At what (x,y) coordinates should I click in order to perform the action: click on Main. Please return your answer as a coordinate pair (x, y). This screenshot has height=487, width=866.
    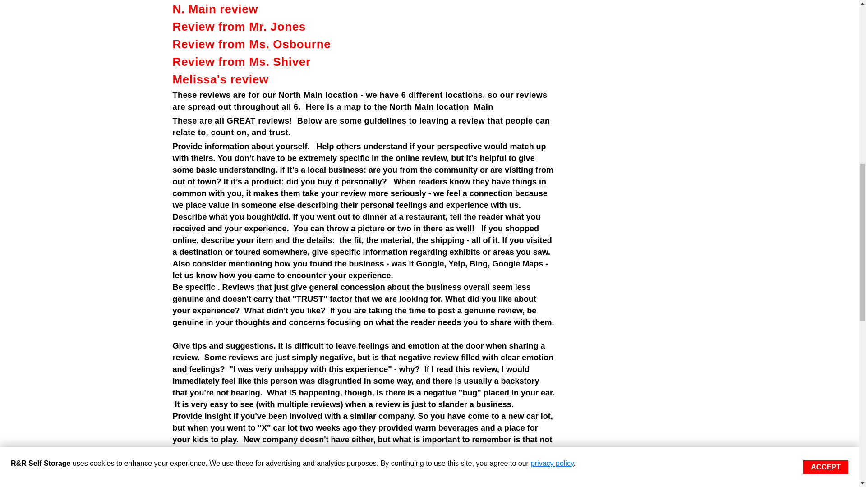
    Looking at the image, I should click on (484, 106).